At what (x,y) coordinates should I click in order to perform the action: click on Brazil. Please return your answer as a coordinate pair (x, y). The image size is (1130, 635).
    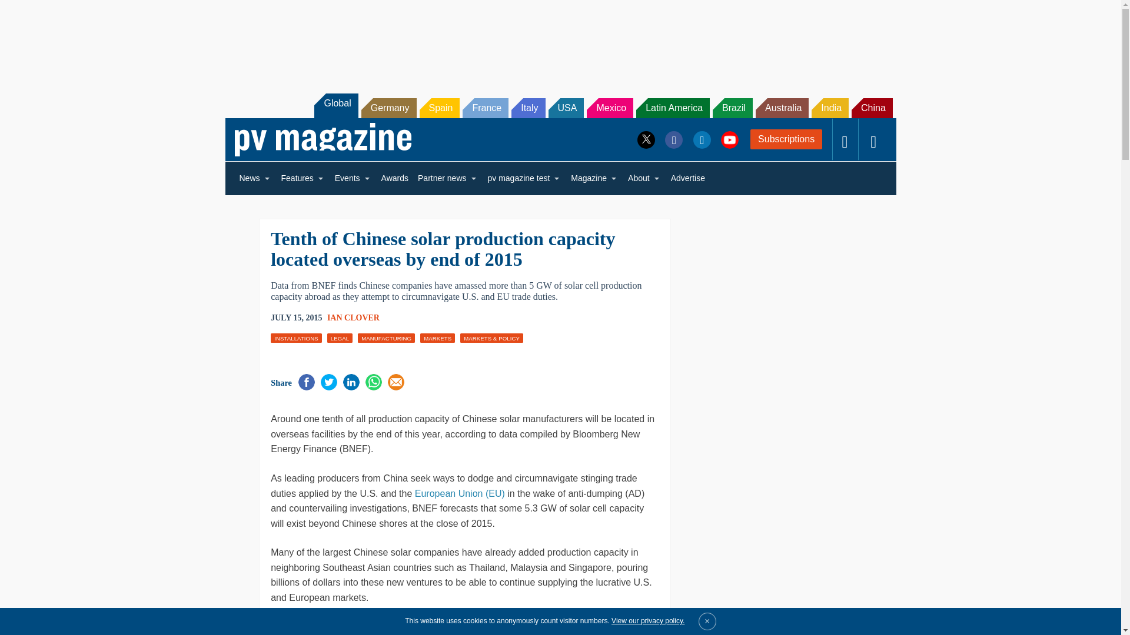
    Looking at the image, I should click on (732, 108).